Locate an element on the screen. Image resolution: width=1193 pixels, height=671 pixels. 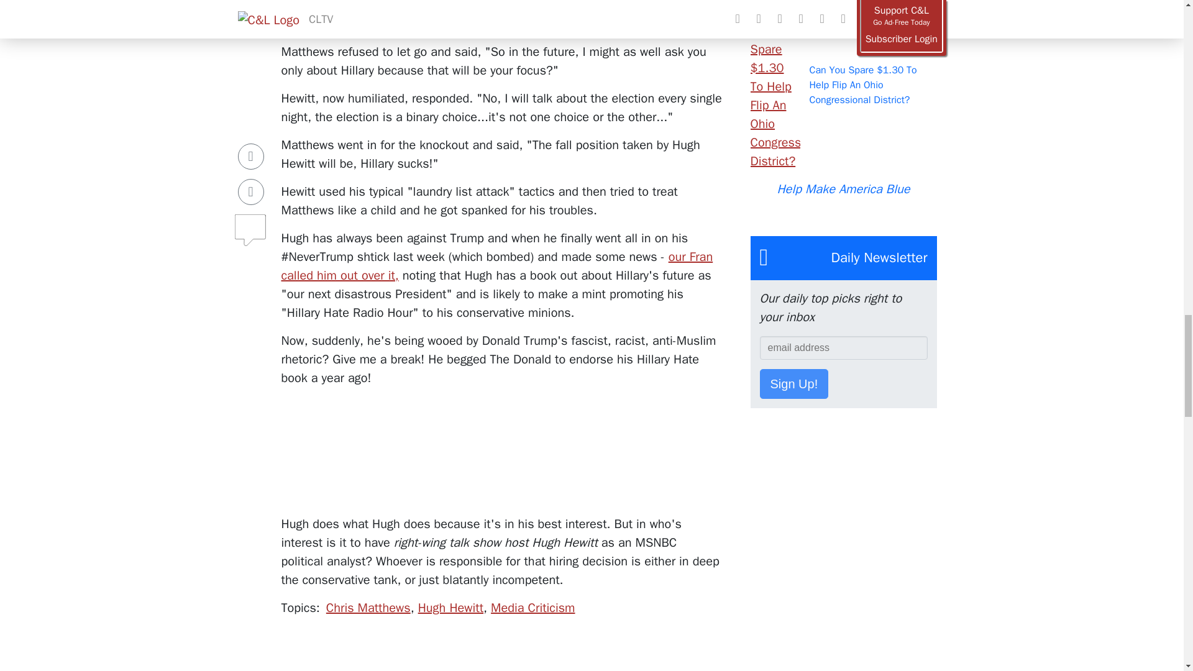
Chris Matthews is located at coordinates (368, 608).